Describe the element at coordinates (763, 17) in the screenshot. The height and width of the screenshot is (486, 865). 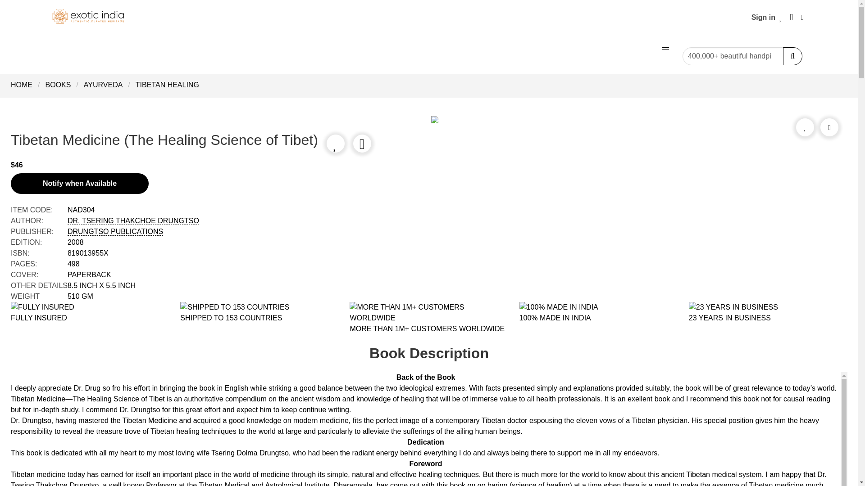
I see `Sign in` at that location.